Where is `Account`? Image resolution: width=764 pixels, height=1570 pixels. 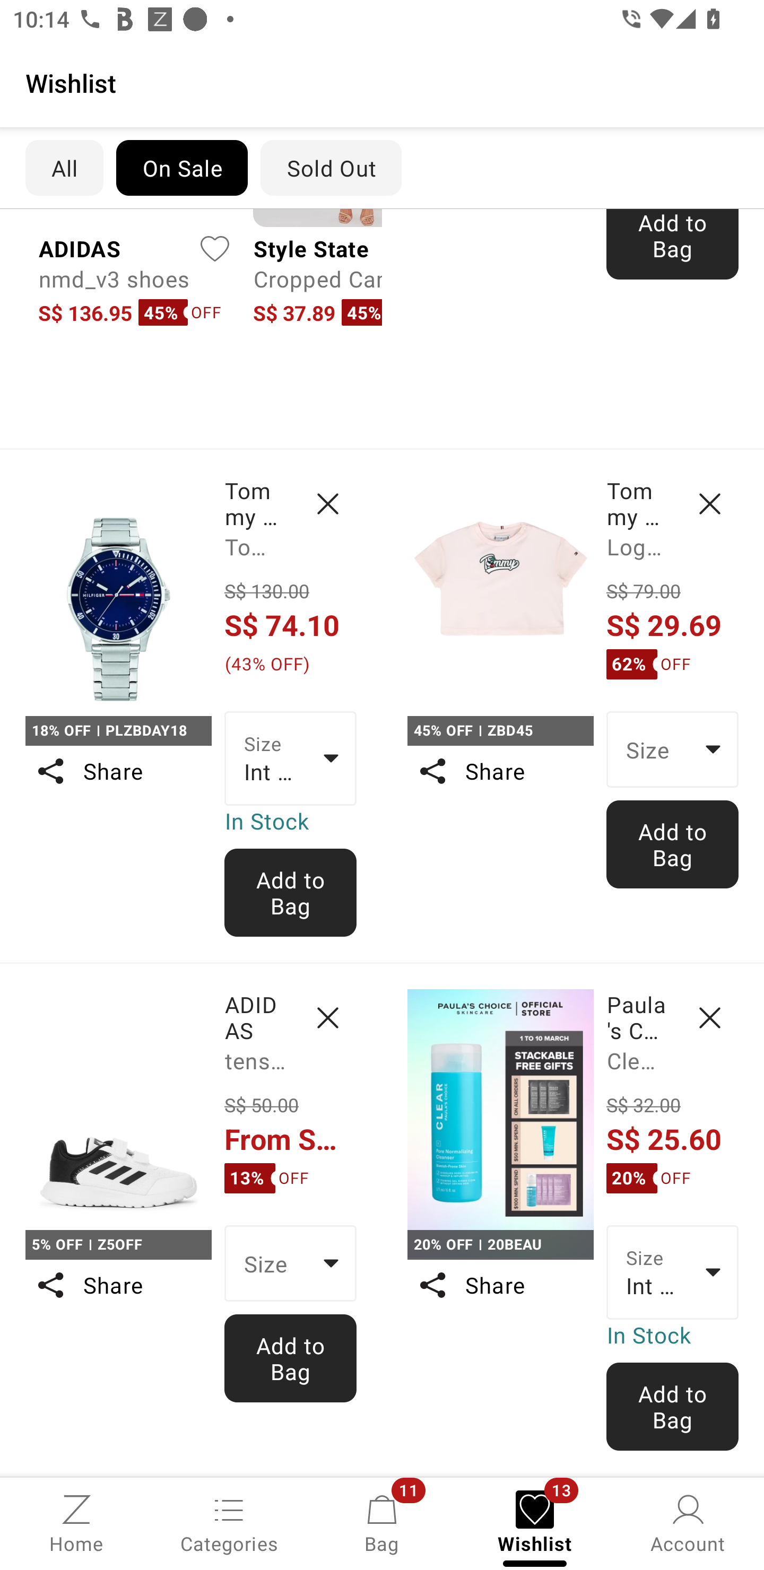 Account is located at coordinates (688, 1522).